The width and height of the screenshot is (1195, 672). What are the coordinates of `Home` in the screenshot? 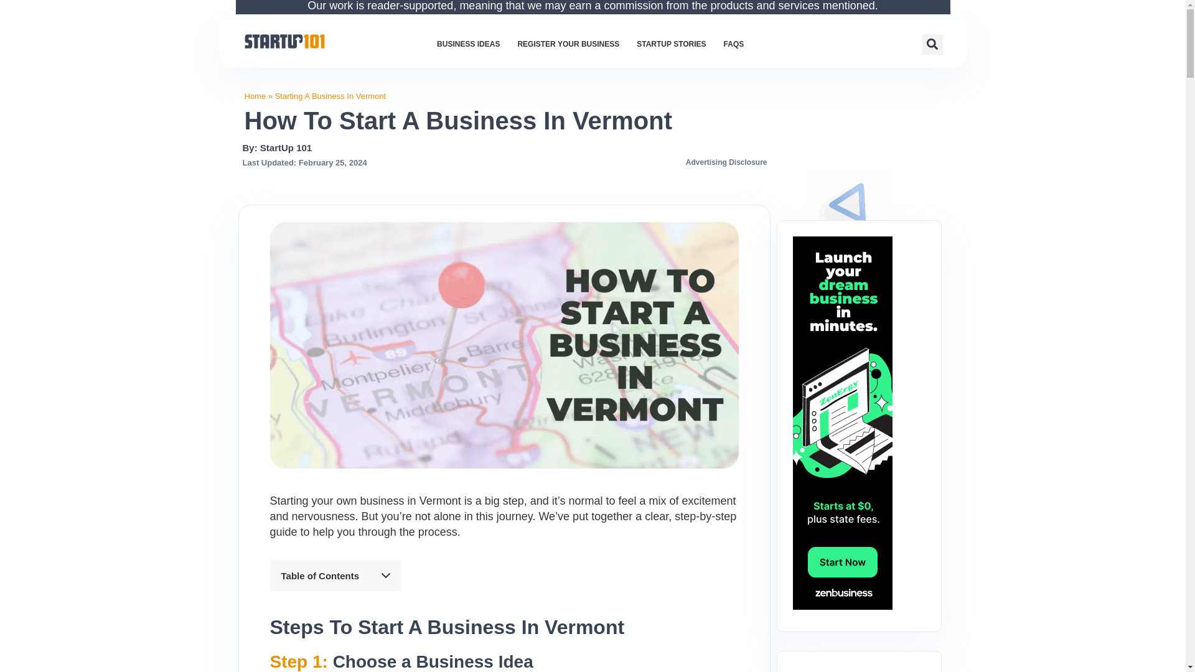 It's located at (254, 96).